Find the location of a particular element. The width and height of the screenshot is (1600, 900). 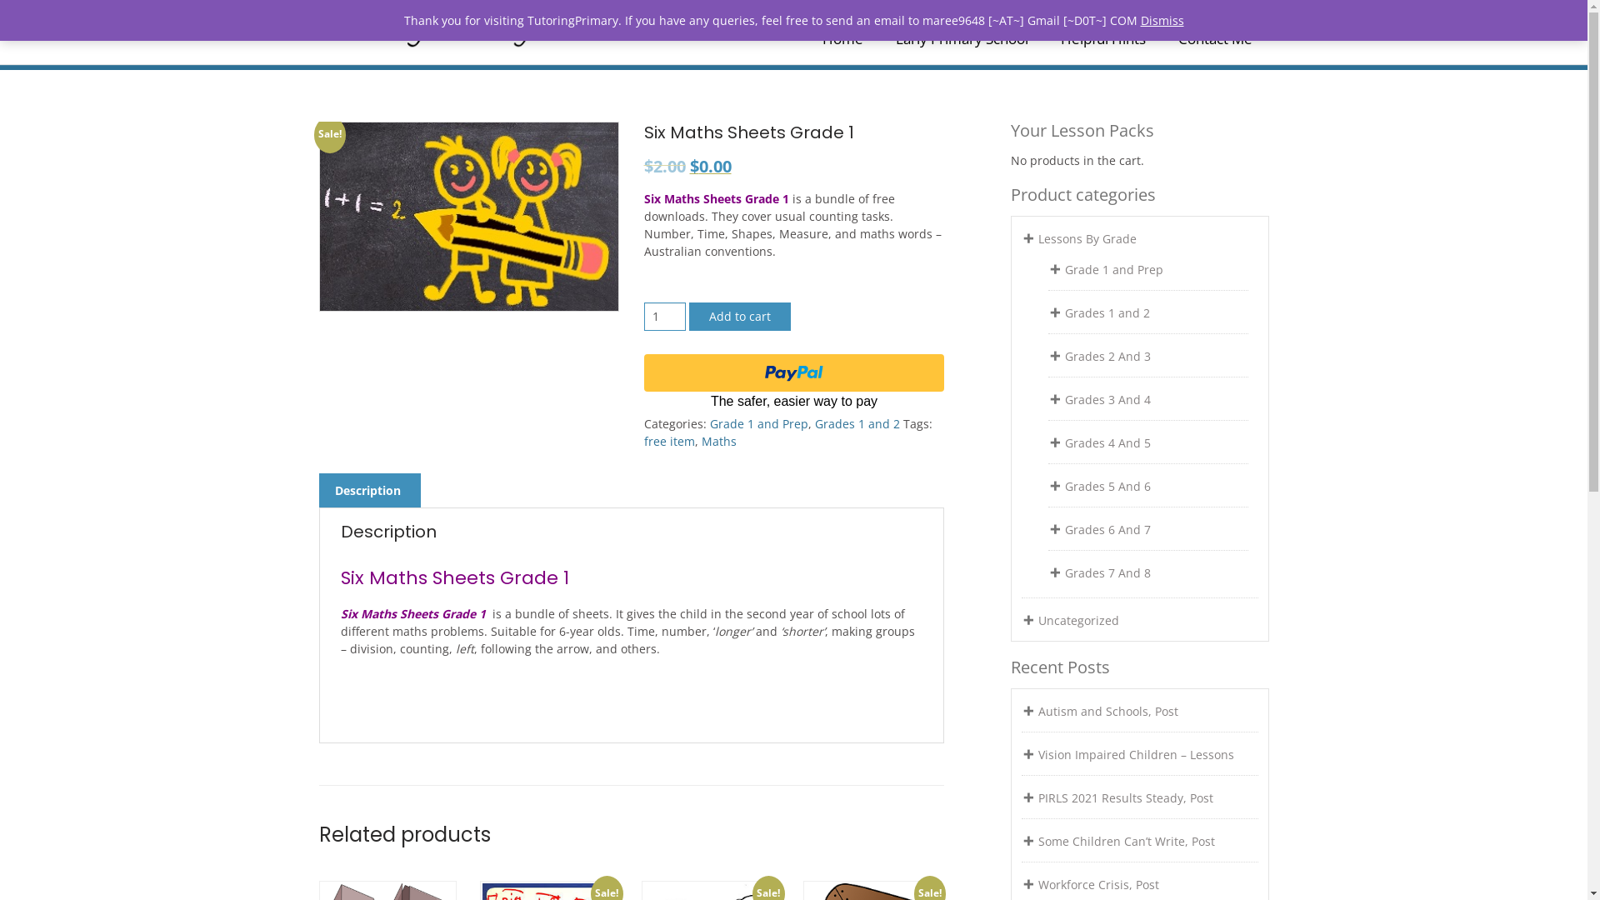

Add to cart is located at coordinates (740, 317).